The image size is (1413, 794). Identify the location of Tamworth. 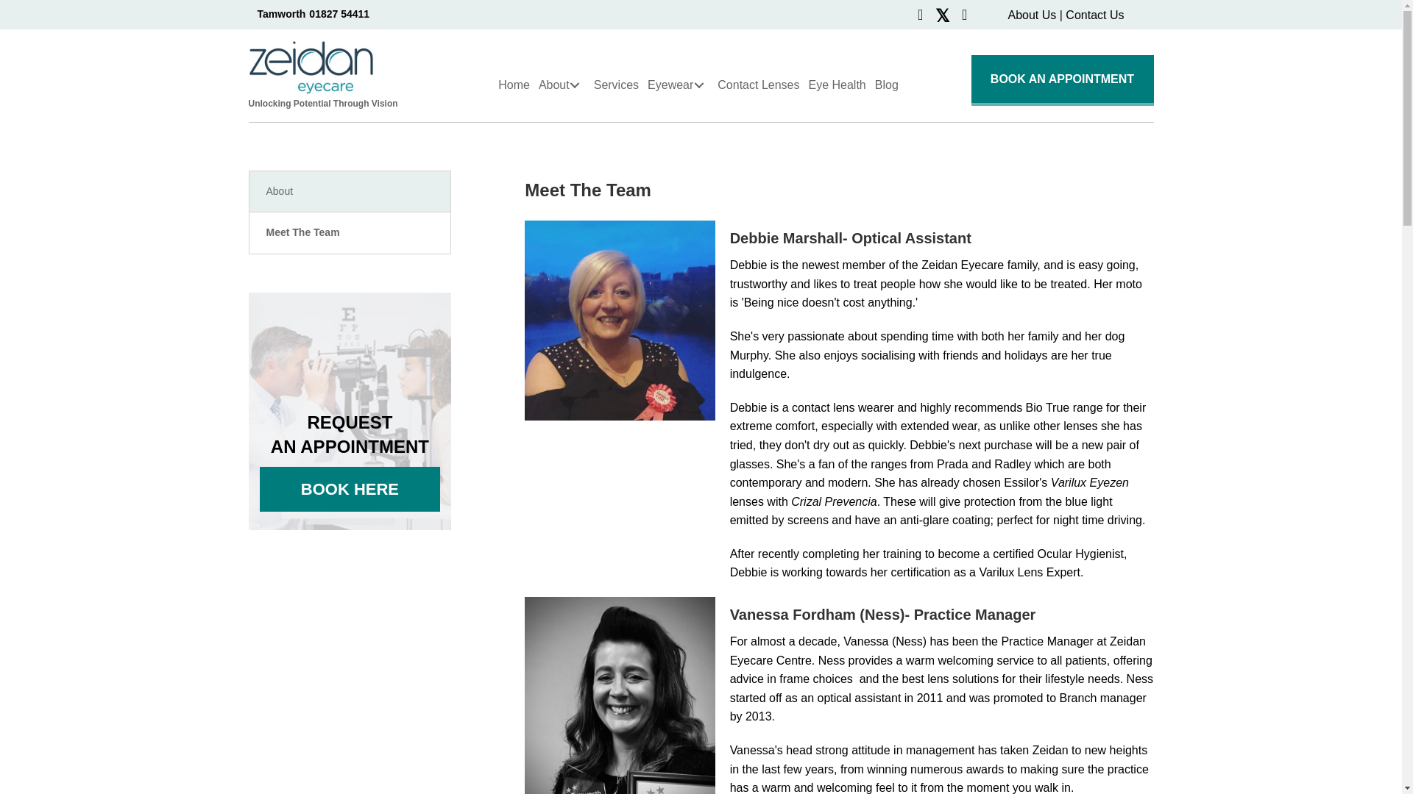
(281, 13).